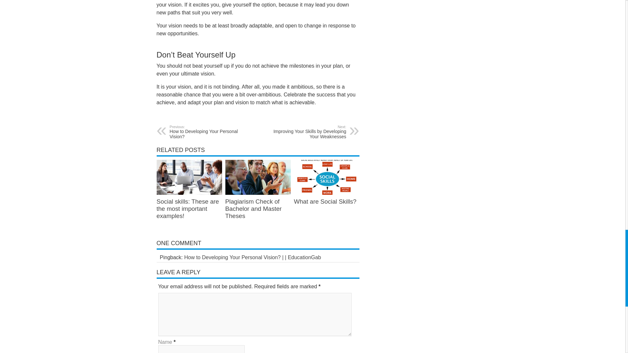 Image resolution: width=628 pixels, height=353 pixels. Describe the element at coordinates (325, 201) in the screenshot. I see `What are Social Skills?` at that location.